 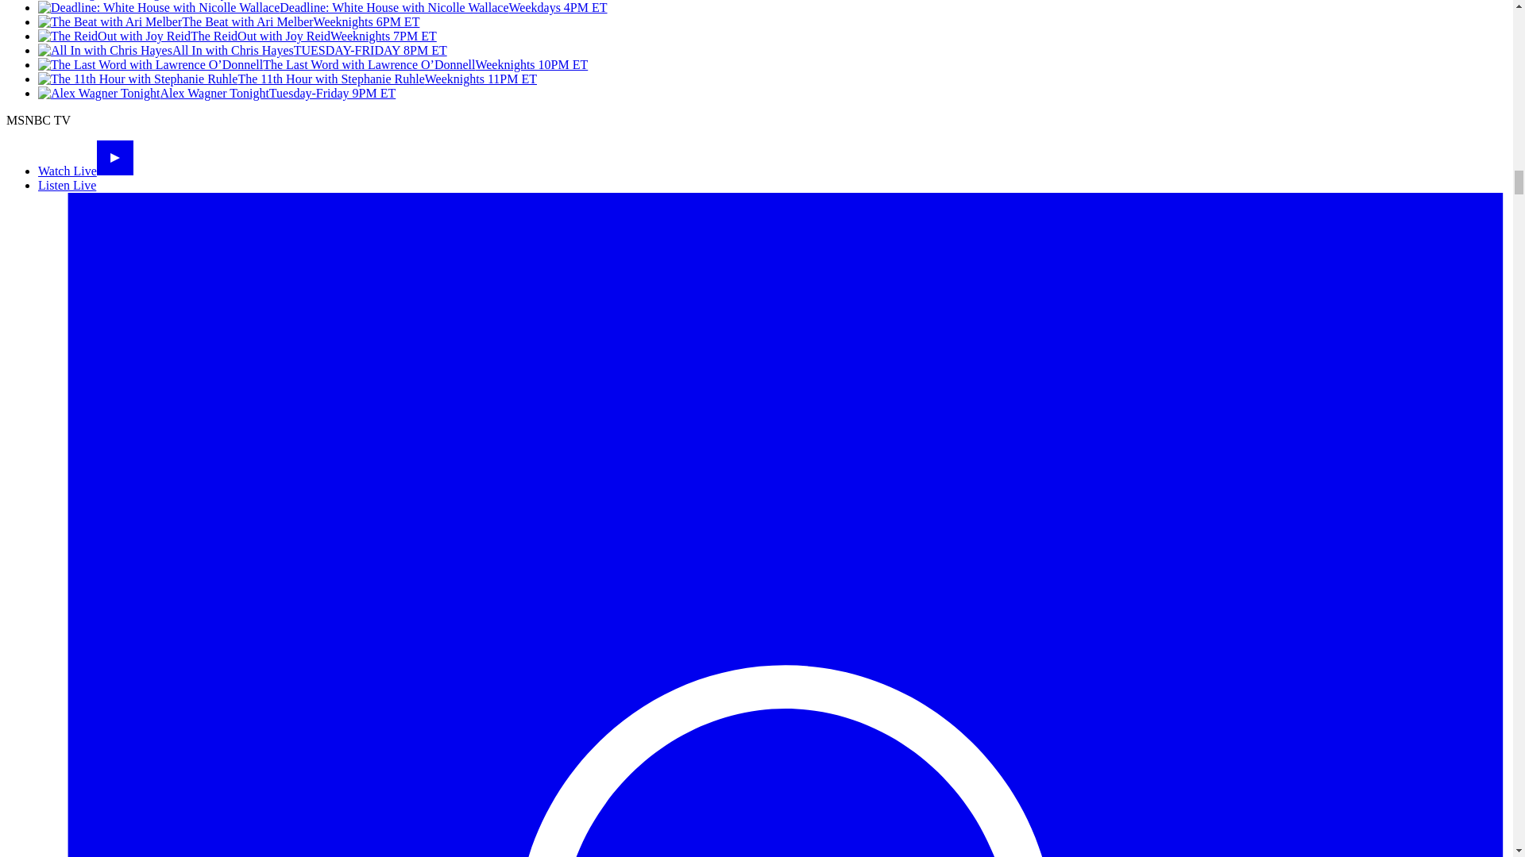 I want to click on The 11th Hour with Stephanie RuhleWeeknights 11PM ET, so click(x=288, y=79).